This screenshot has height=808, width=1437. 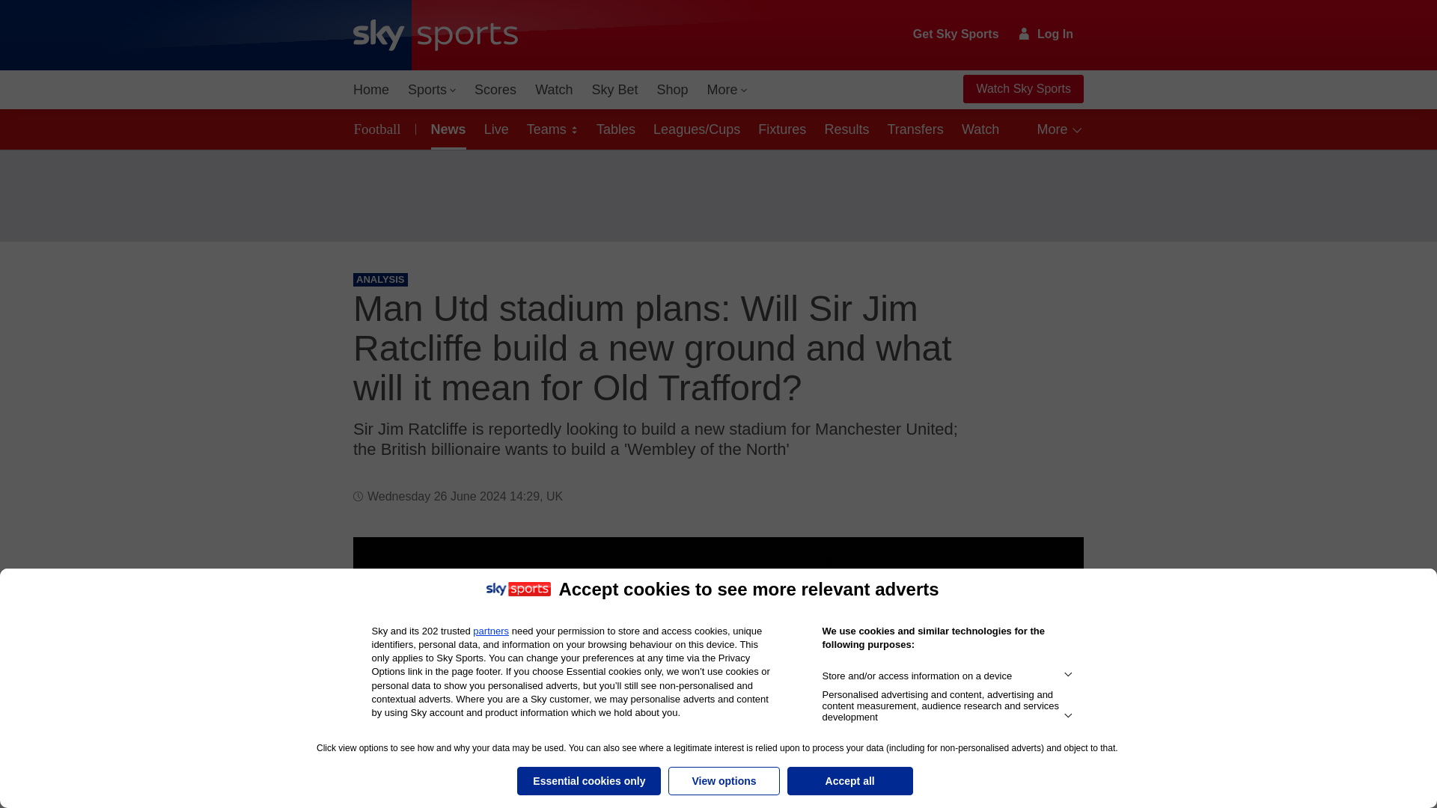 What do you see at coordinates (614, 90) in the screenshot?
I see `Sky Bet` at bounding box center [614, 90].